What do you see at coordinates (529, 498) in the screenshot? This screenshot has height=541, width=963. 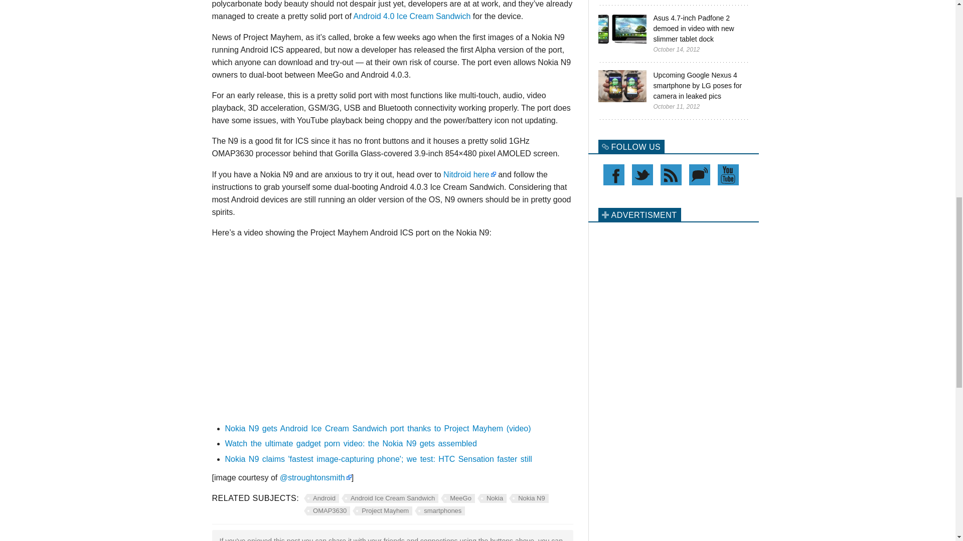 I see `Nokia N9` at bounding box center [529, 498].